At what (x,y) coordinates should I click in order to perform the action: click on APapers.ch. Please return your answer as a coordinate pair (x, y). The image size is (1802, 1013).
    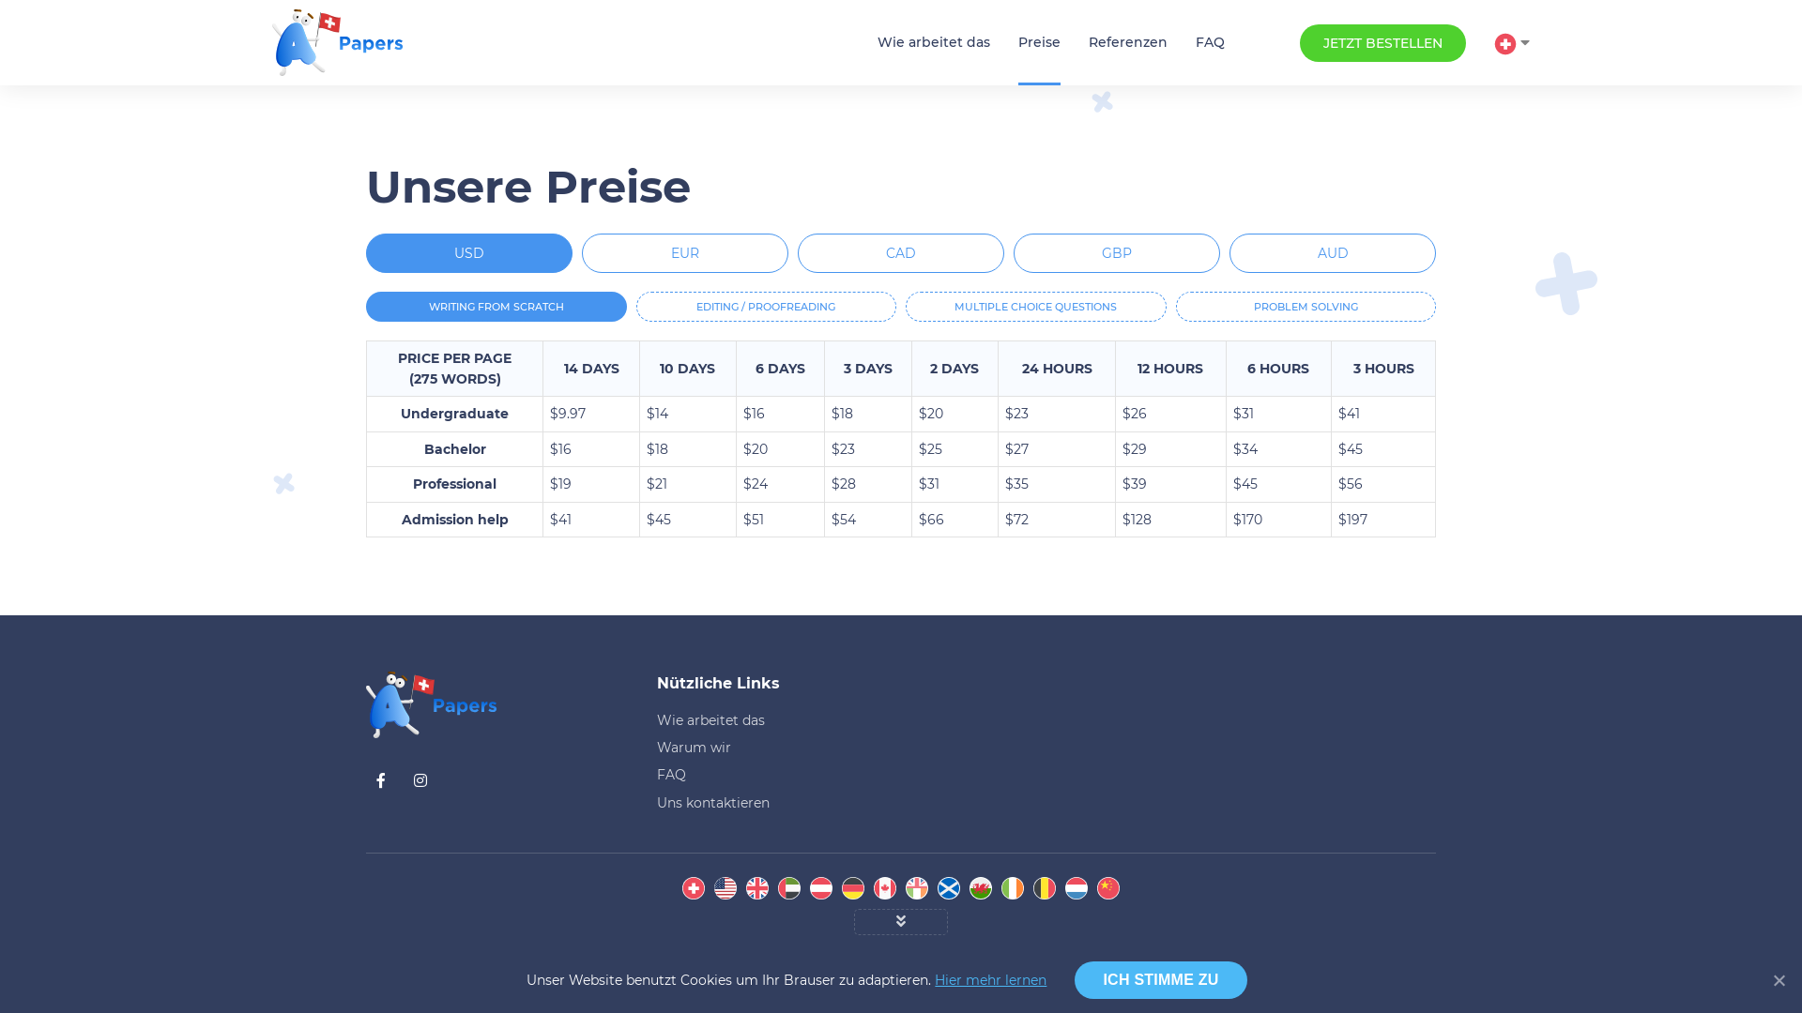
    Looking at the image, I should click on (432, 705).